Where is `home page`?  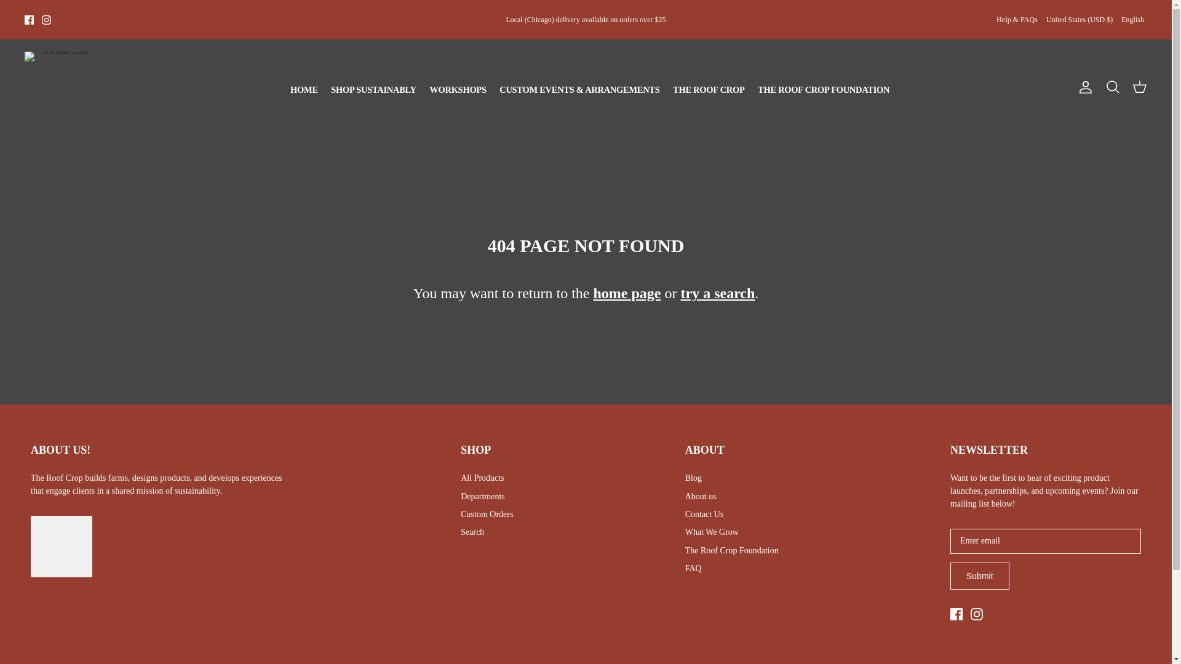
home page is located at coordinates (626, 293).